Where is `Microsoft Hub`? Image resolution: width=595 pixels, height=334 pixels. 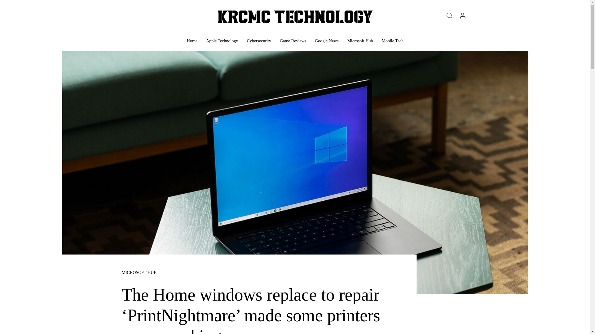
Microsoft Hub is located at coordinates (360, 41).